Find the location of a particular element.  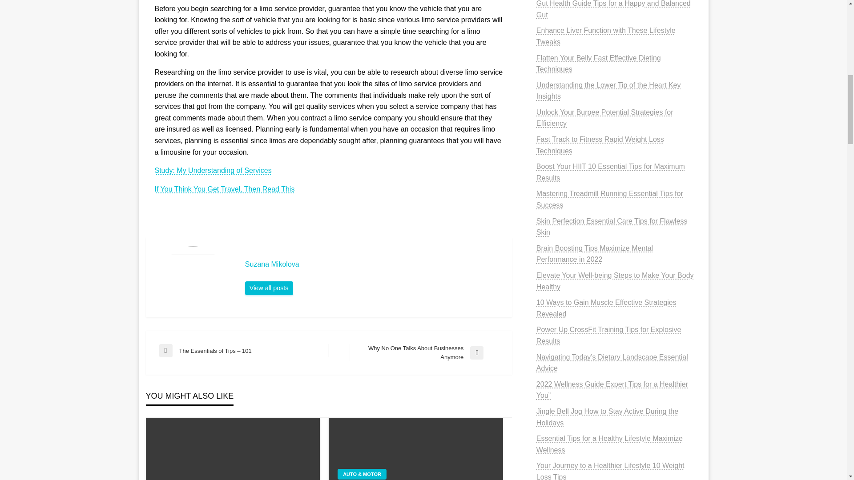

Study: My Understanding of Services is located at coordinates (213, 170).